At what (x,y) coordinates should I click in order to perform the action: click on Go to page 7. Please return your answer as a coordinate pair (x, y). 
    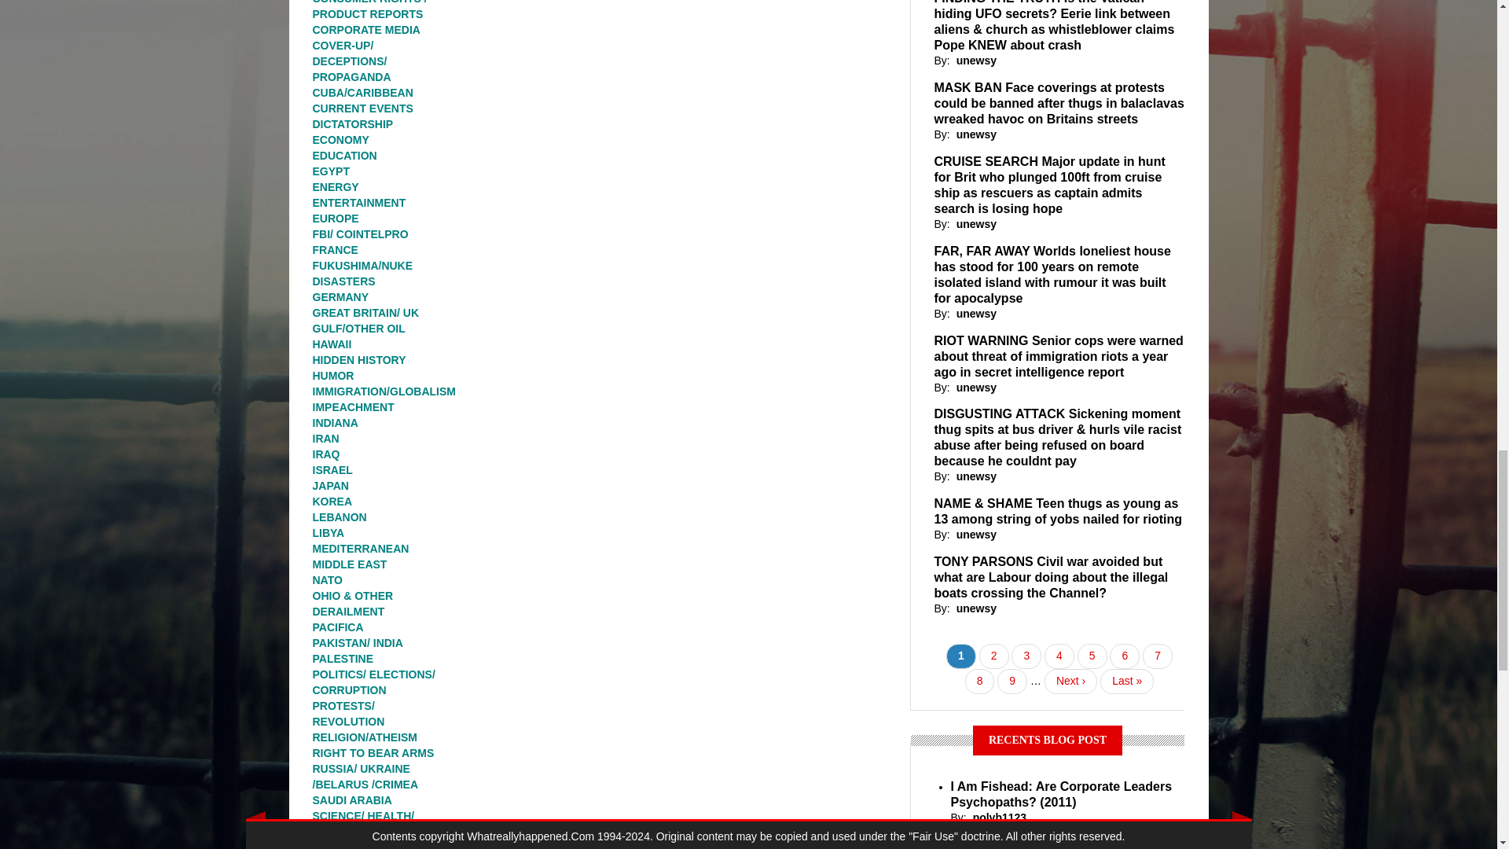
    Looking at the image, I should click on (1157, 656).